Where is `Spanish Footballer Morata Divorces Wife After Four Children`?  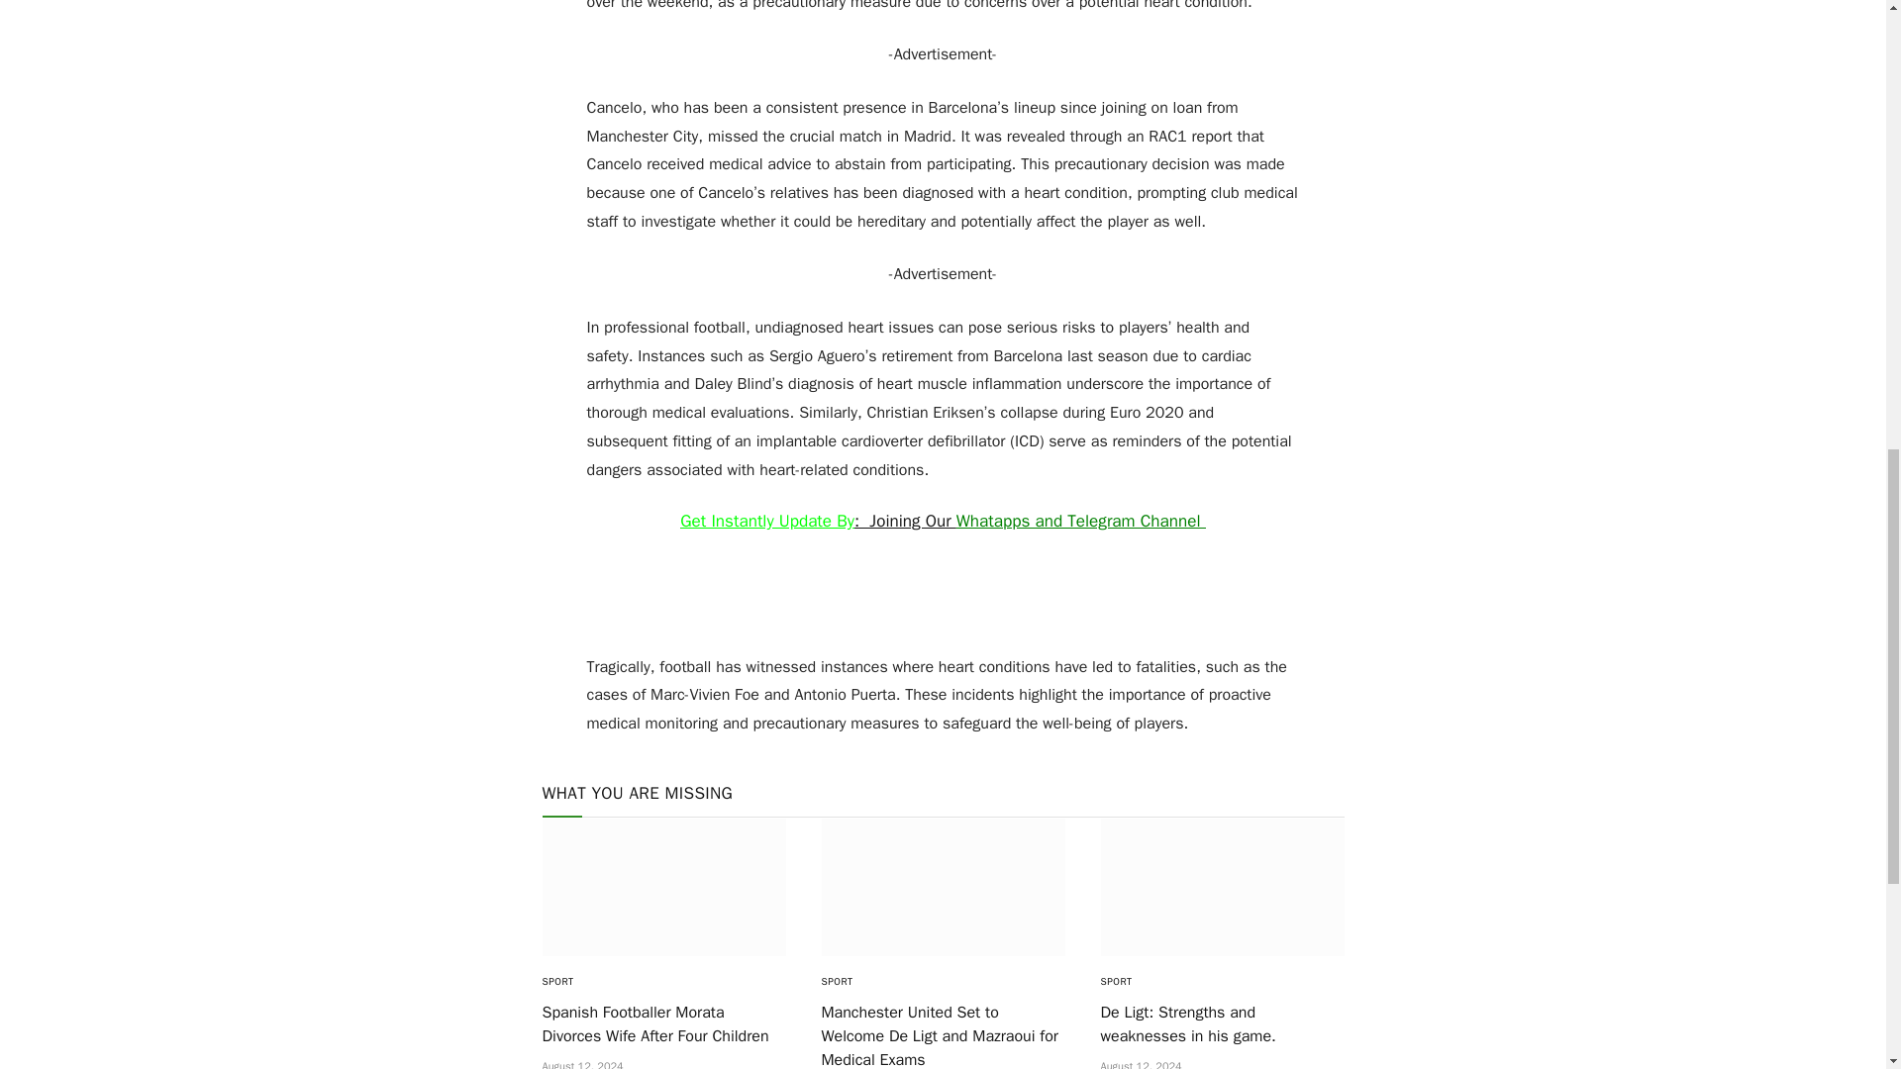
Spanish Footballer Morata Divorces Wife After Four Children is located at coordinates (663, 887).